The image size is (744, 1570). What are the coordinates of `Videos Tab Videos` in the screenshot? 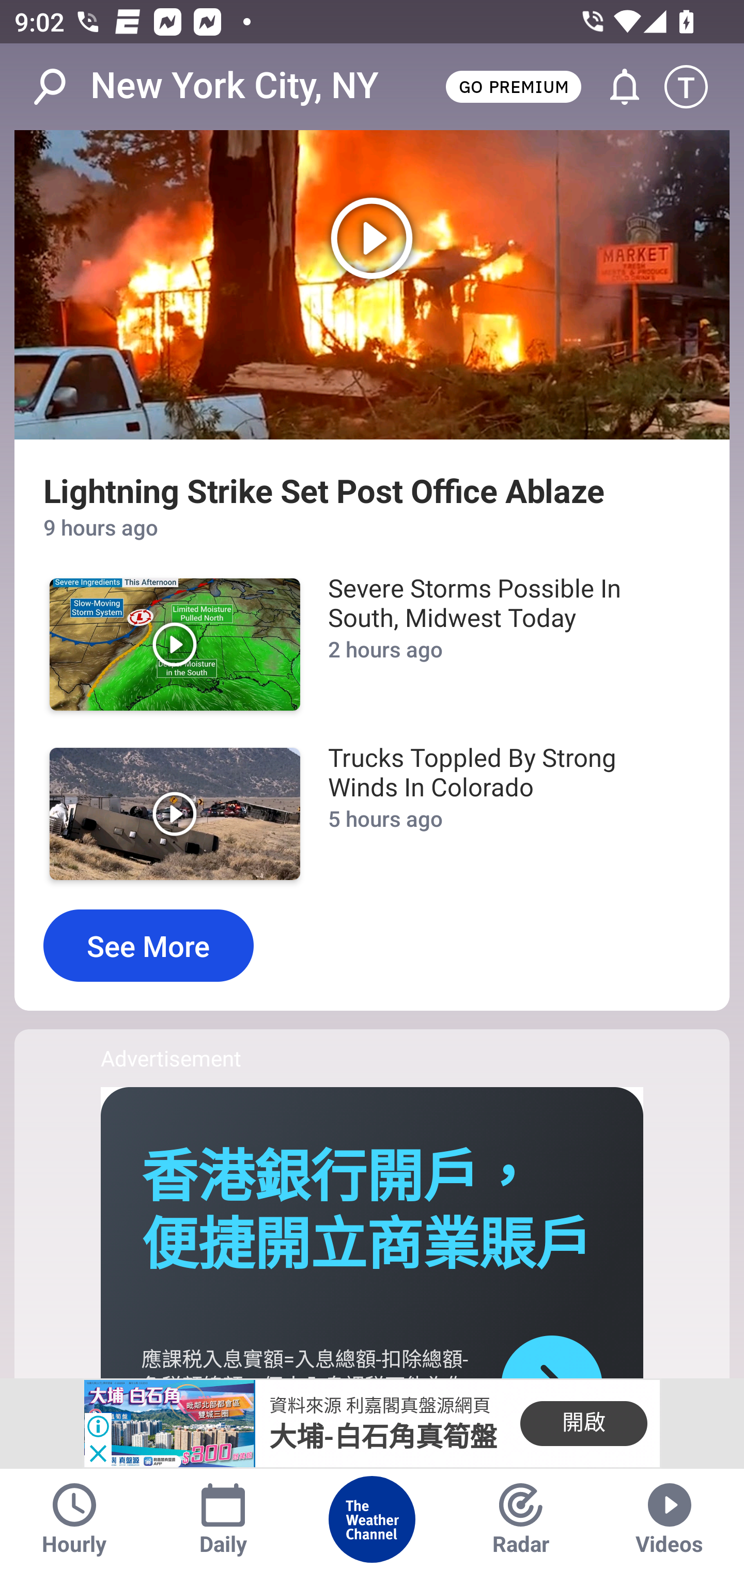 It's located at (670, 1519).